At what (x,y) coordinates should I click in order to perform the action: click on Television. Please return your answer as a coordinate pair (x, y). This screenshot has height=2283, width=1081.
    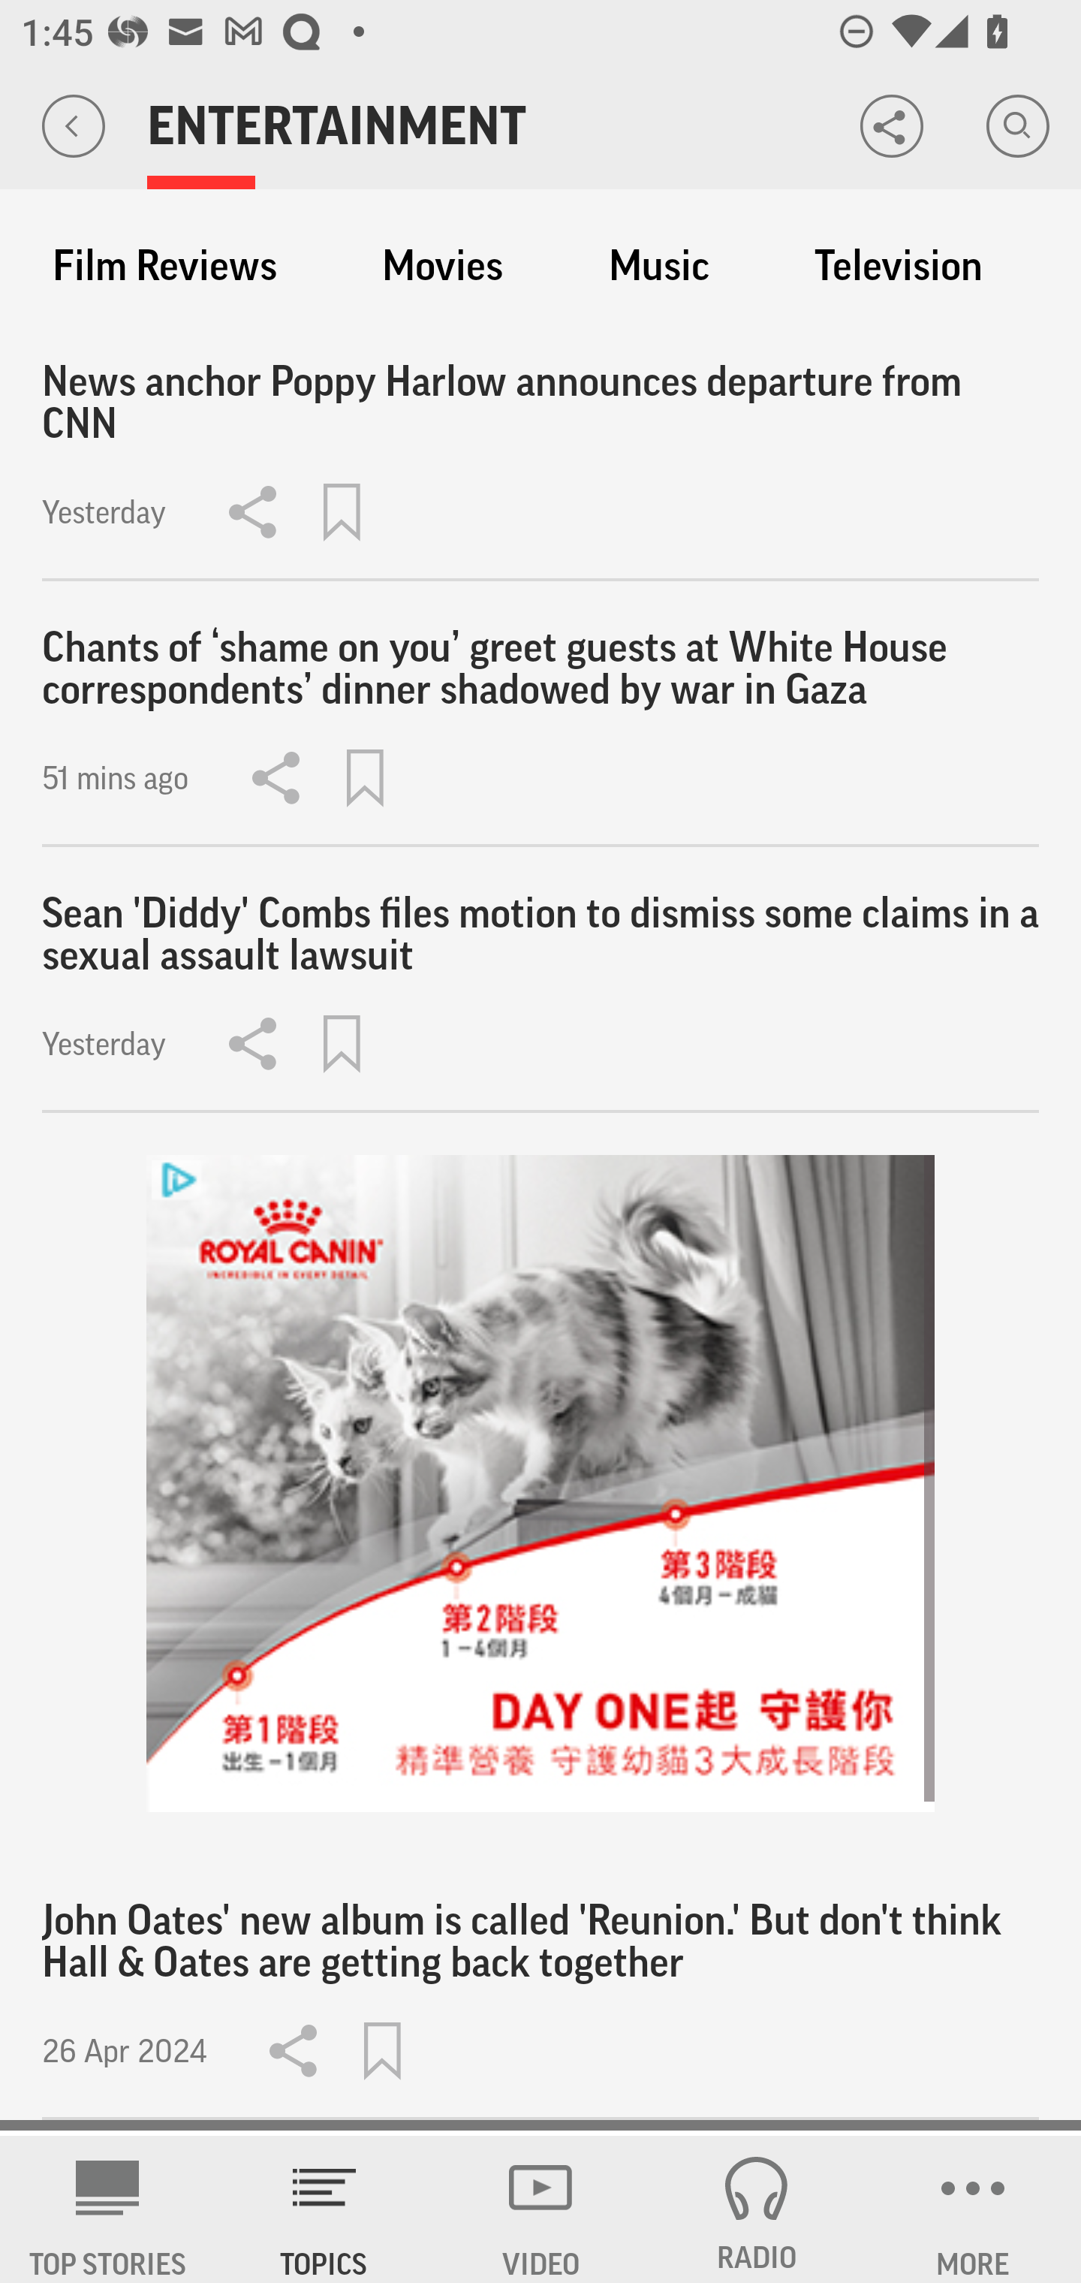
    Looking at the image, I should click on (898, 266).